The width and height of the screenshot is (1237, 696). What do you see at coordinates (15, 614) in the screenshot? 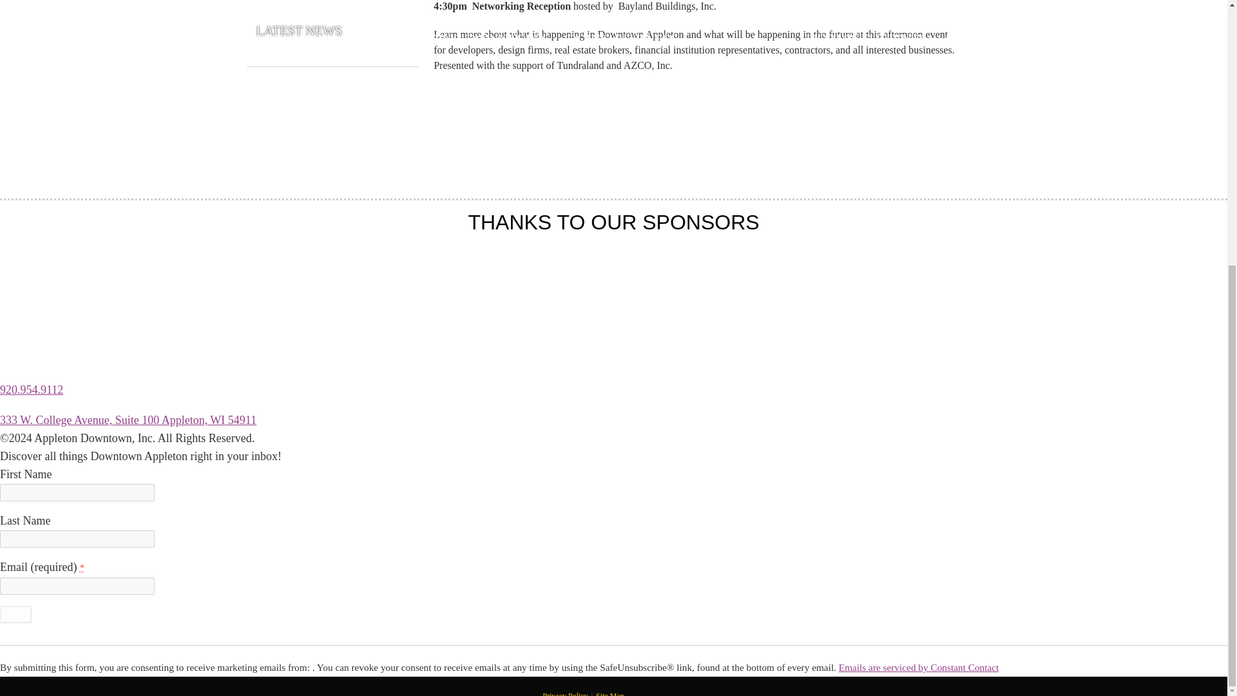
I see `GO!` at bounding box center [15, 614].